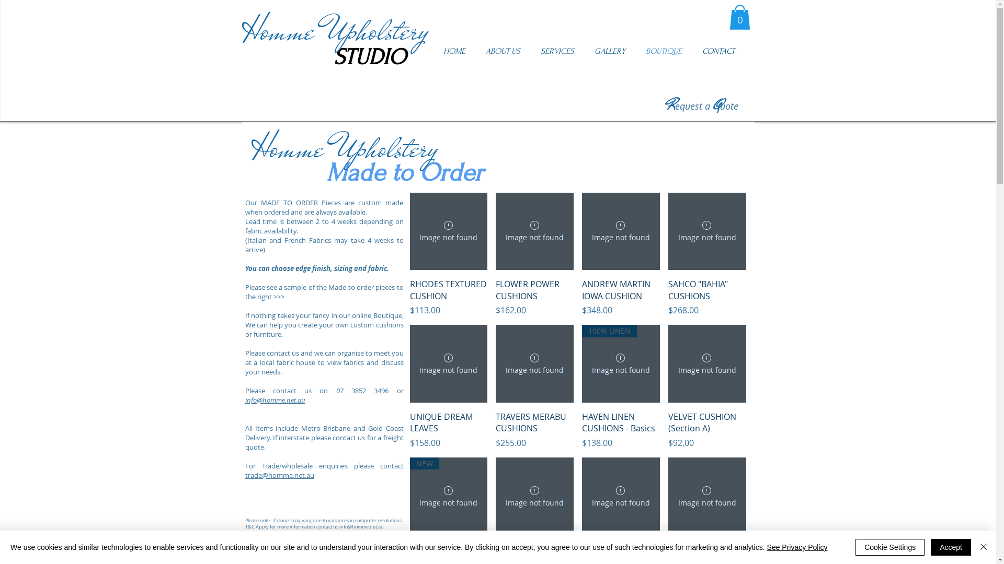  What do you see at coordinates (614, 51) in the screenshot?
I see `GALLERY` at bounding box center [614, 51].